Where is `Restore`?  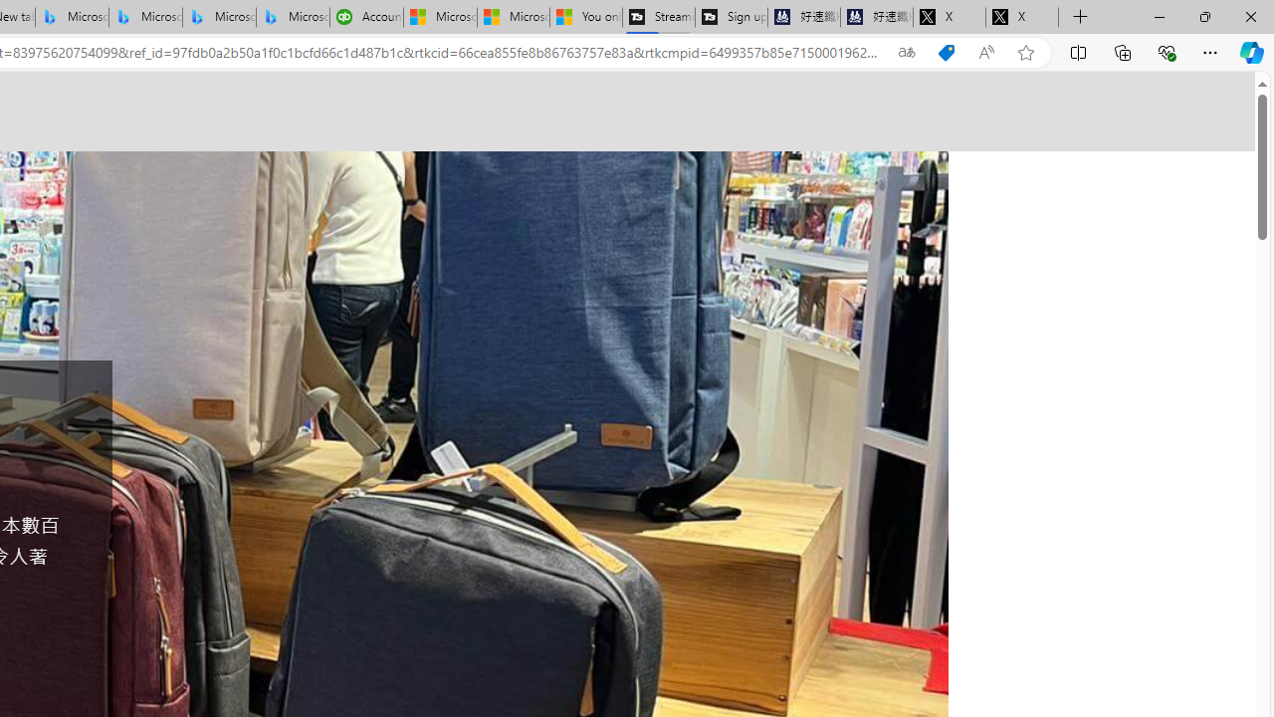 Restore is located at coordinates (1204, 16).